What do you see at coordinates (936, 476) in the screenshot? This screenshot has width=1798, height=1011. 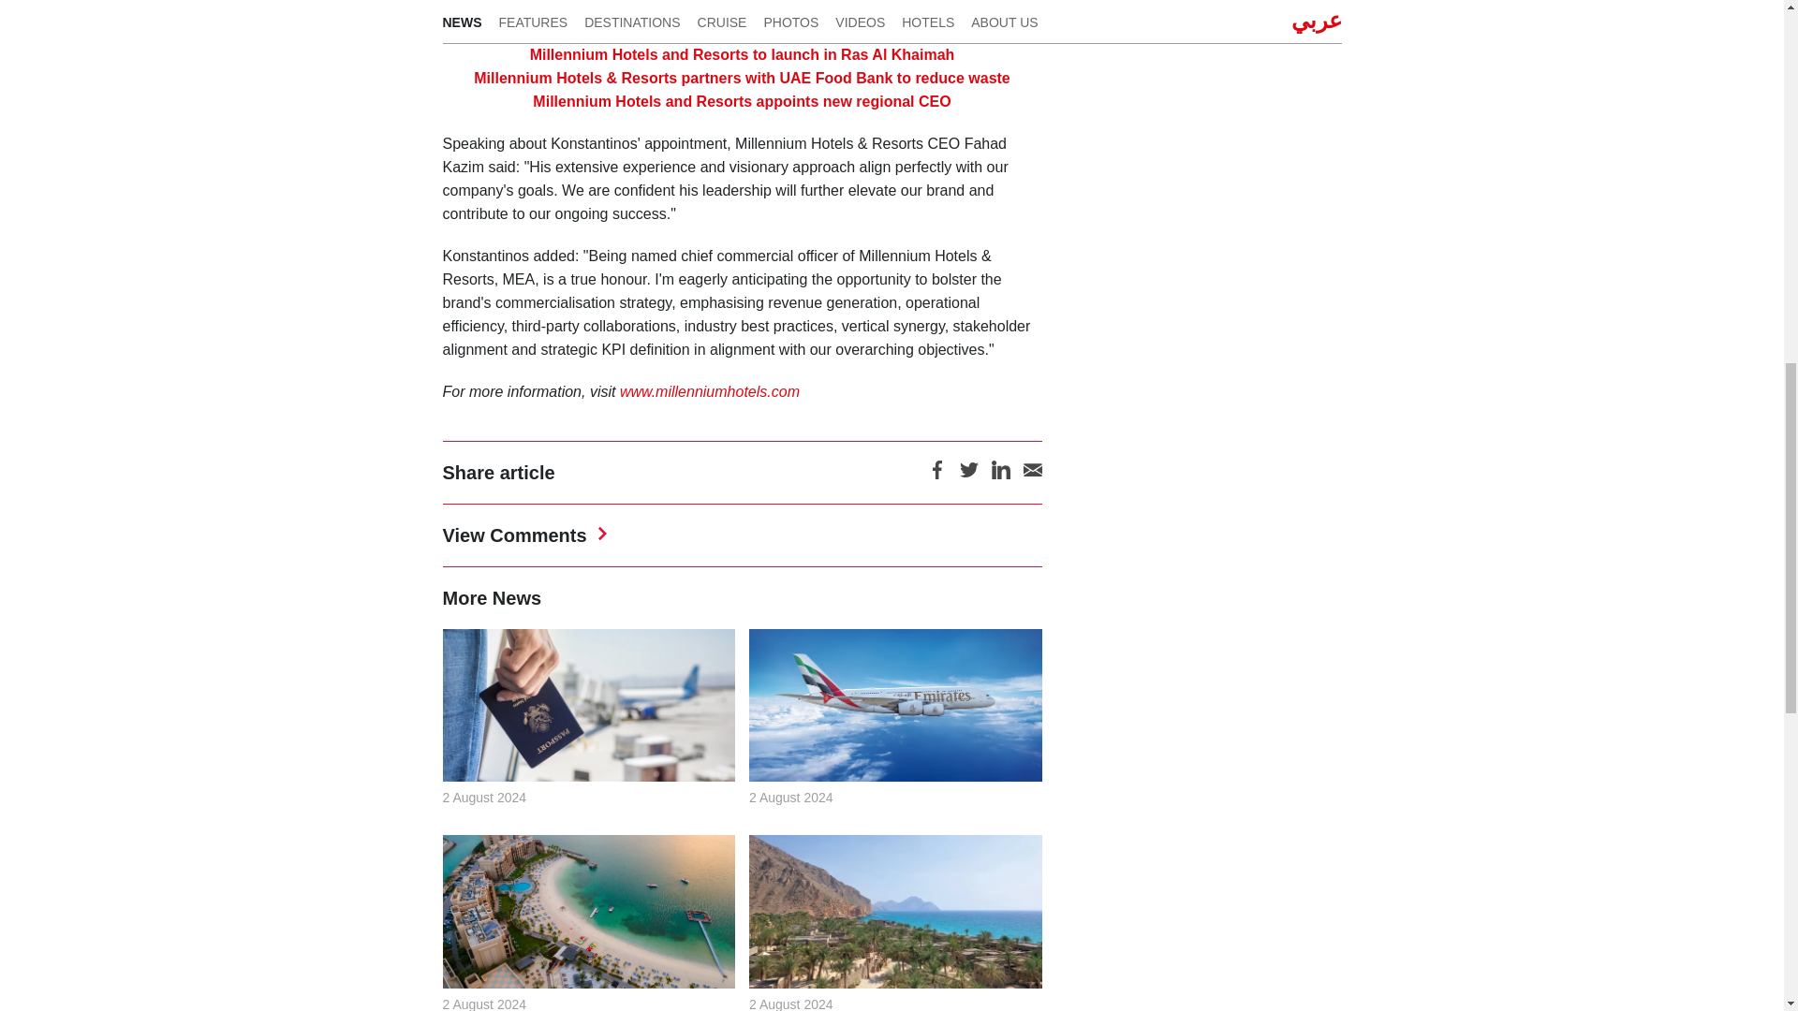 I see `Share on Facebook` at bounding box center [936, 476].